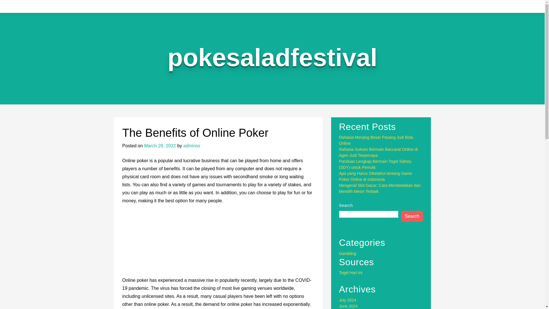 The width and height of the screenshot is (549, 309). I want to click on July 2024, so click(348, 300).